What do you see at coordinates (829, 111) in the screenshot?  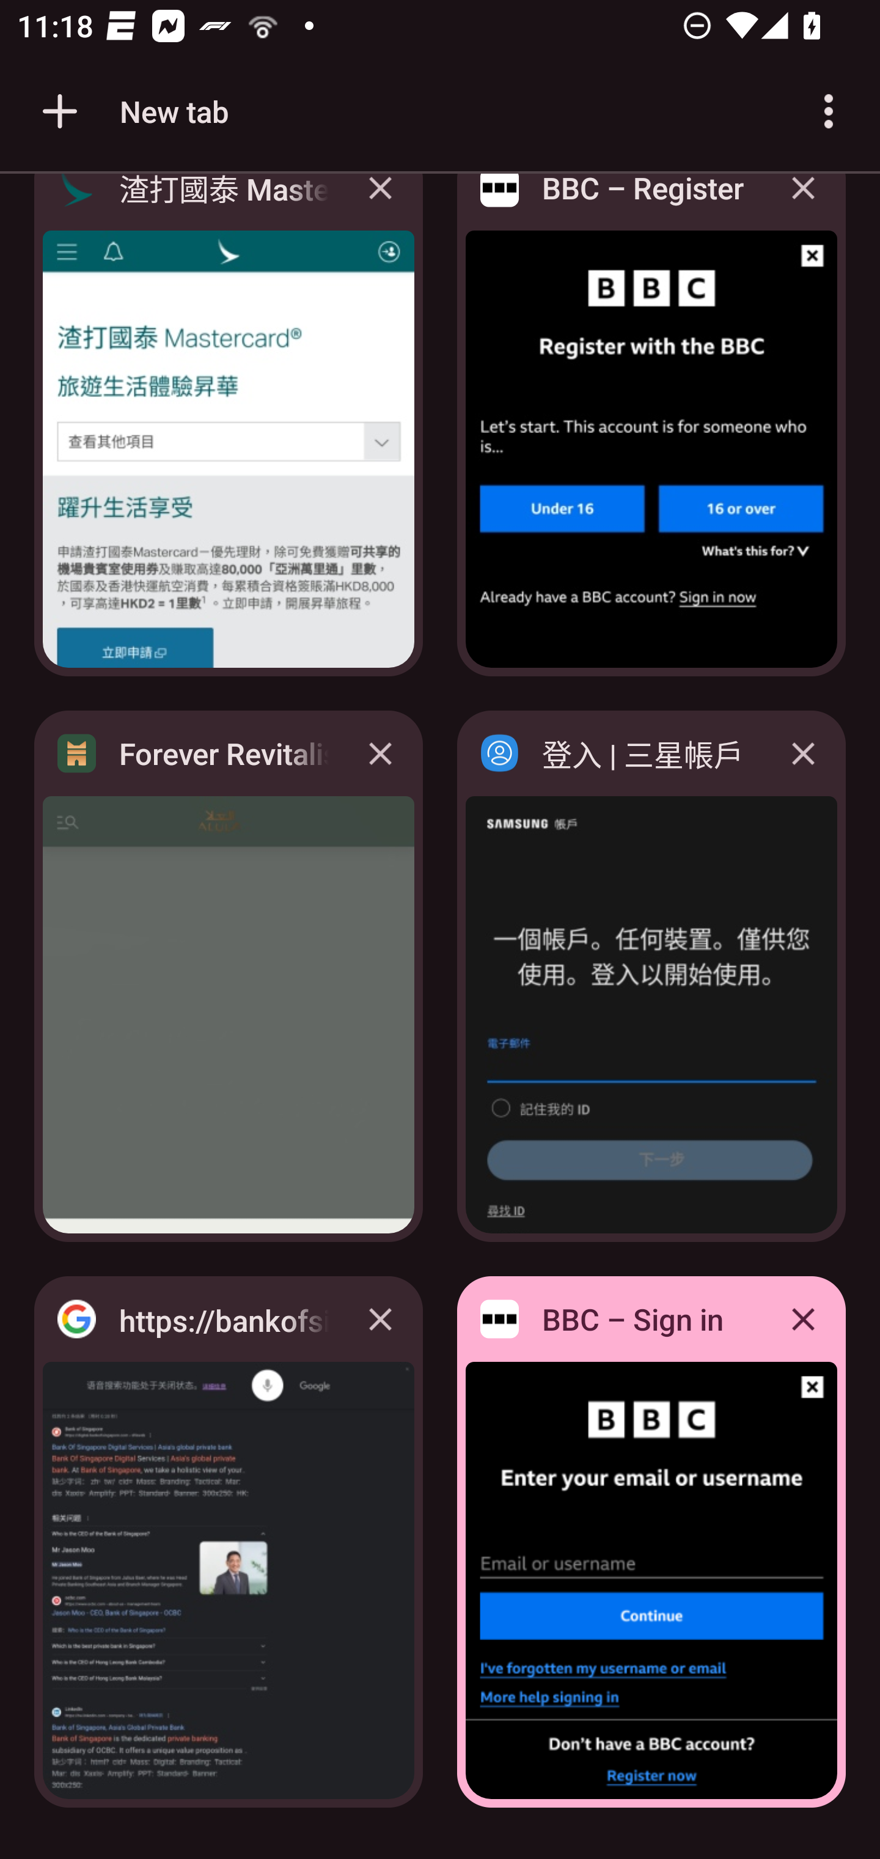 I see `Customize and control Google Chrome` at bounding box center [829, 111].